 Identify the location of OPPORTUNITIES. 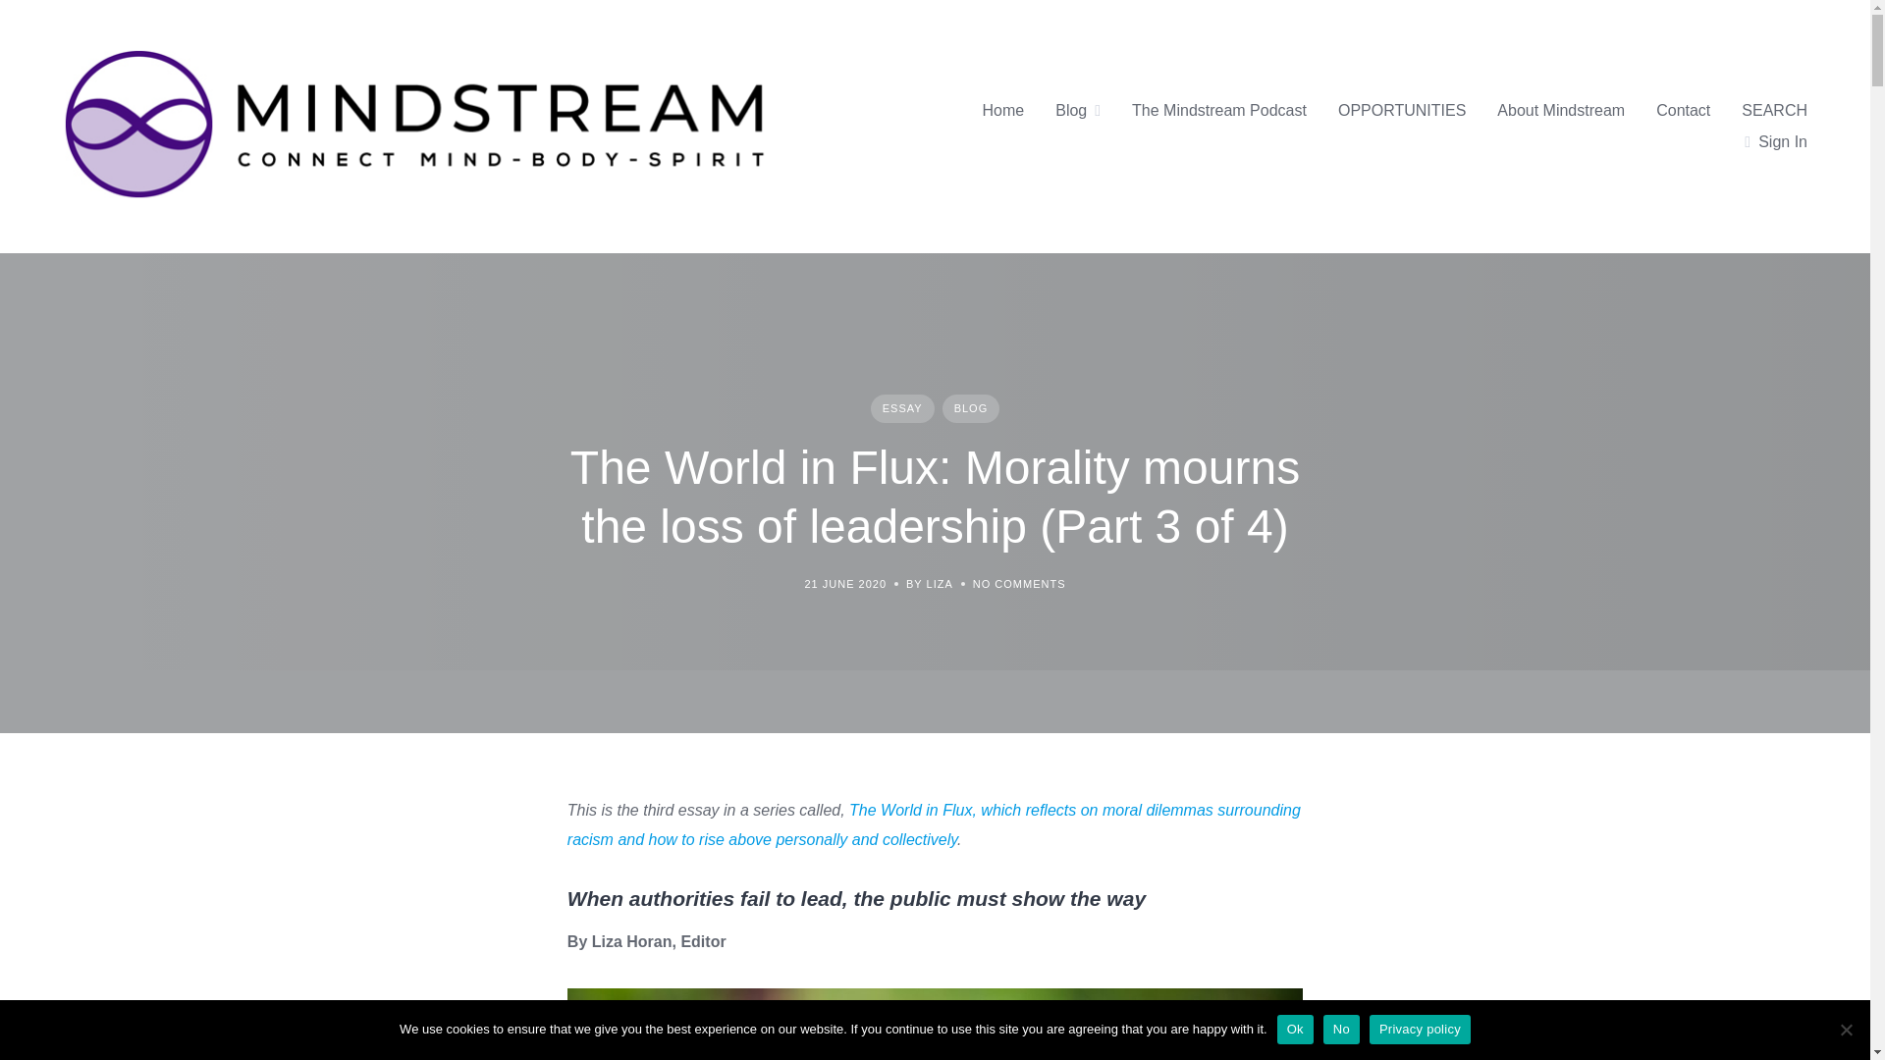
(1402, 111).